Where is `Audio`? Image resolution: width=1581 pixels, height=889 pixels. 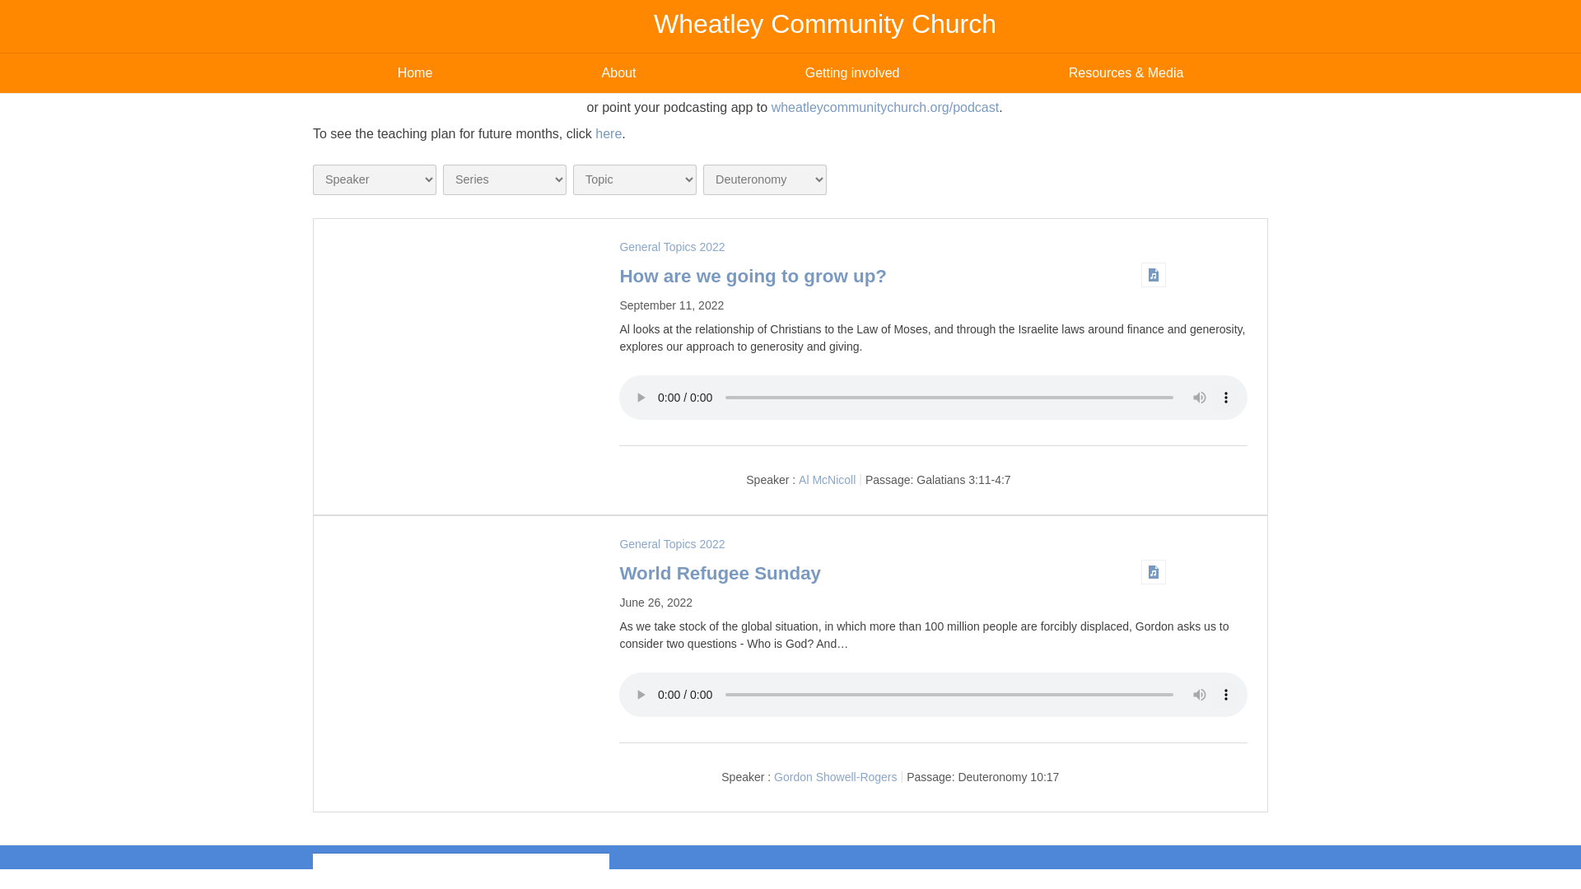
Audio is located at coordinates (1154, 571).